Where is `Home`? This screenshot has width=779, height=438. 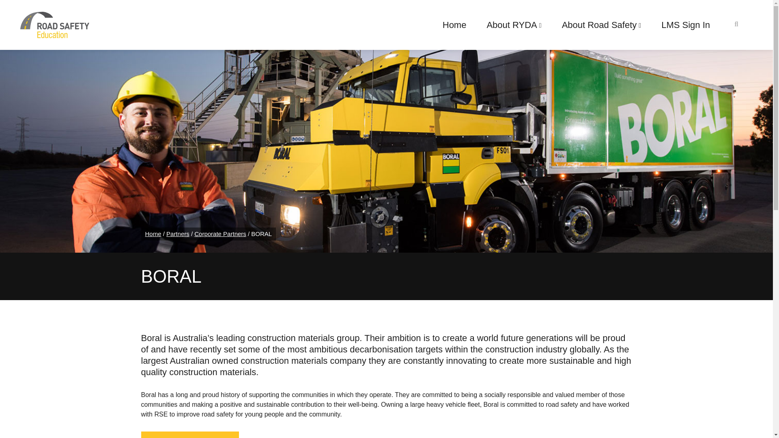
Home is located at coordinates (153, 234).